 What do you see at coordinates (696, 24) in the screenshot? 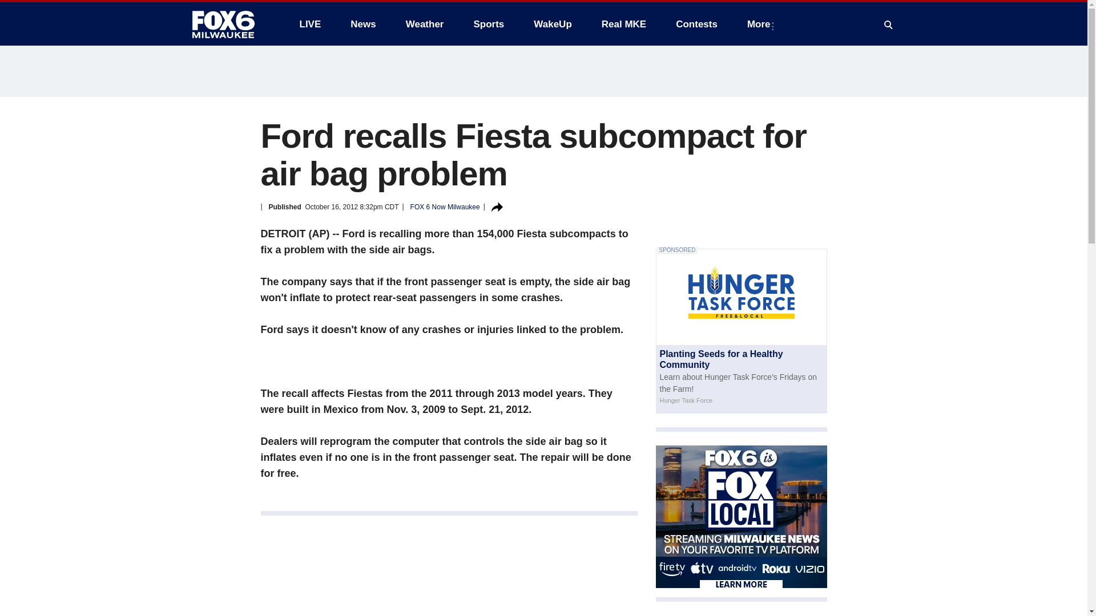
I see `Contests` at bounding box center [696, 24].